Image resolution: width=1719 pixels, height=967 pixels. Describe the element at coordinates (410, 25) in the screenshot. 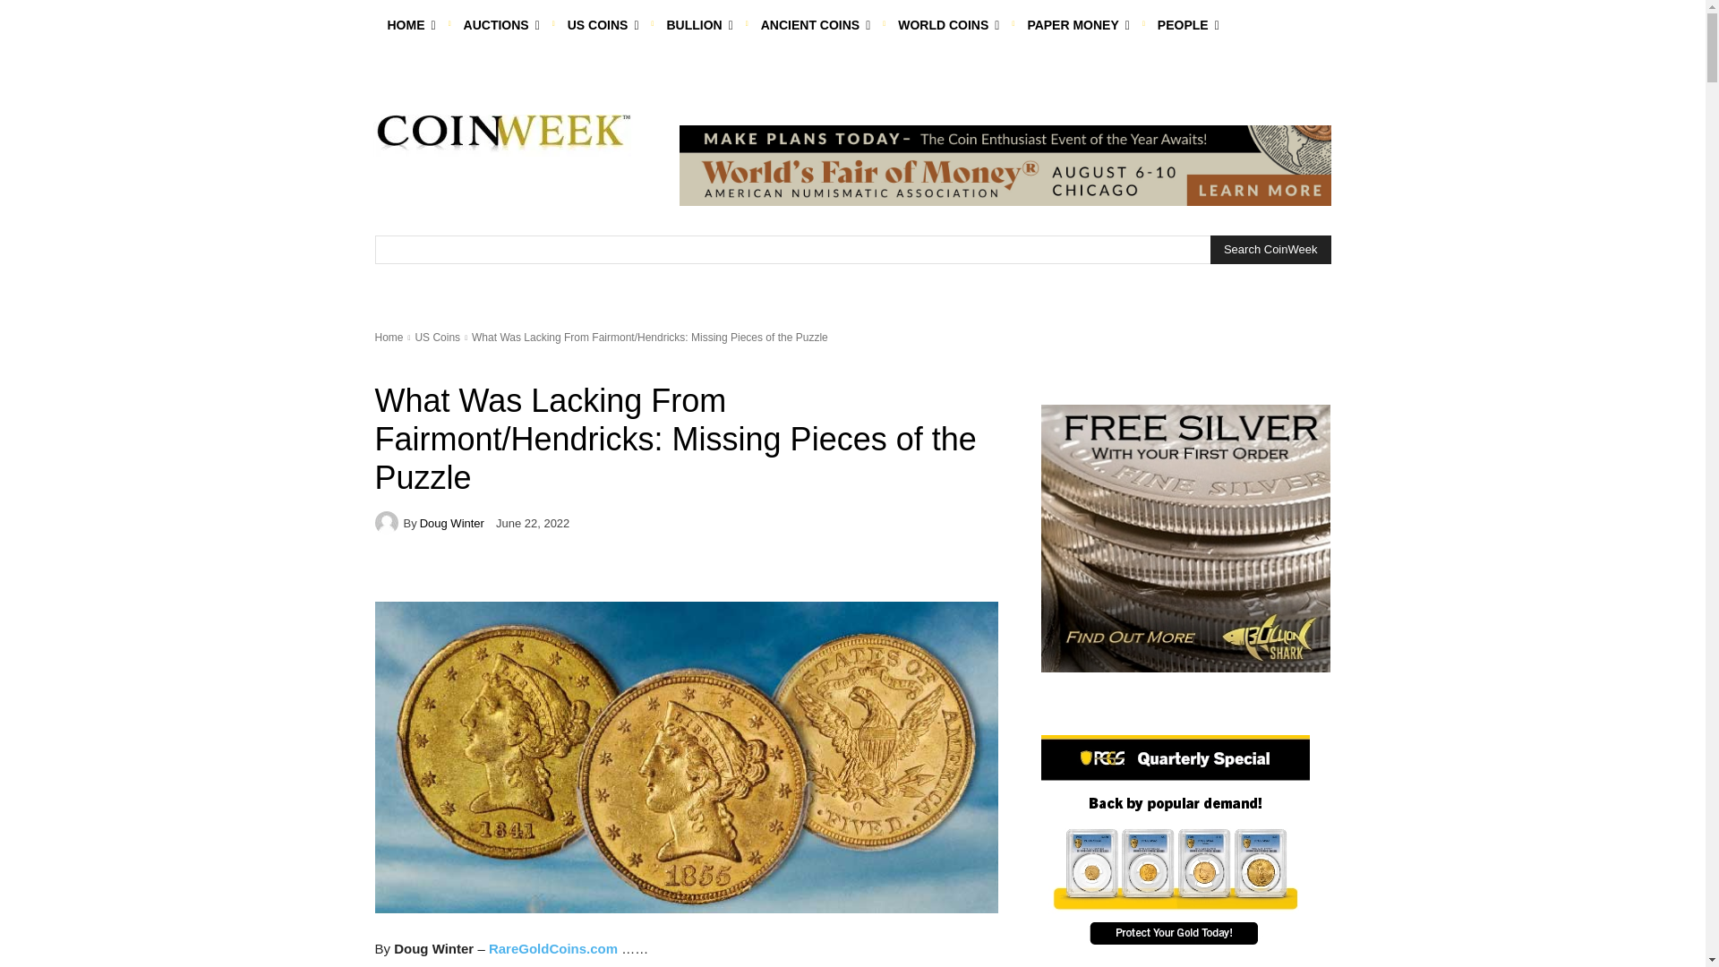

I see `HOME` at that location.